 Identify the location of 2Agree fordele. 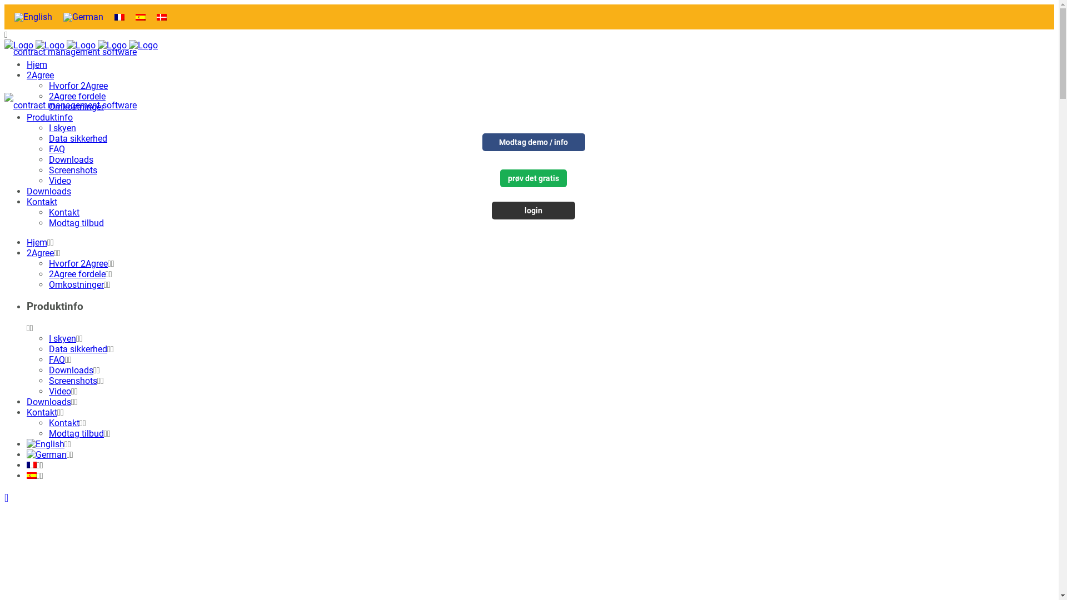
(77, 274).